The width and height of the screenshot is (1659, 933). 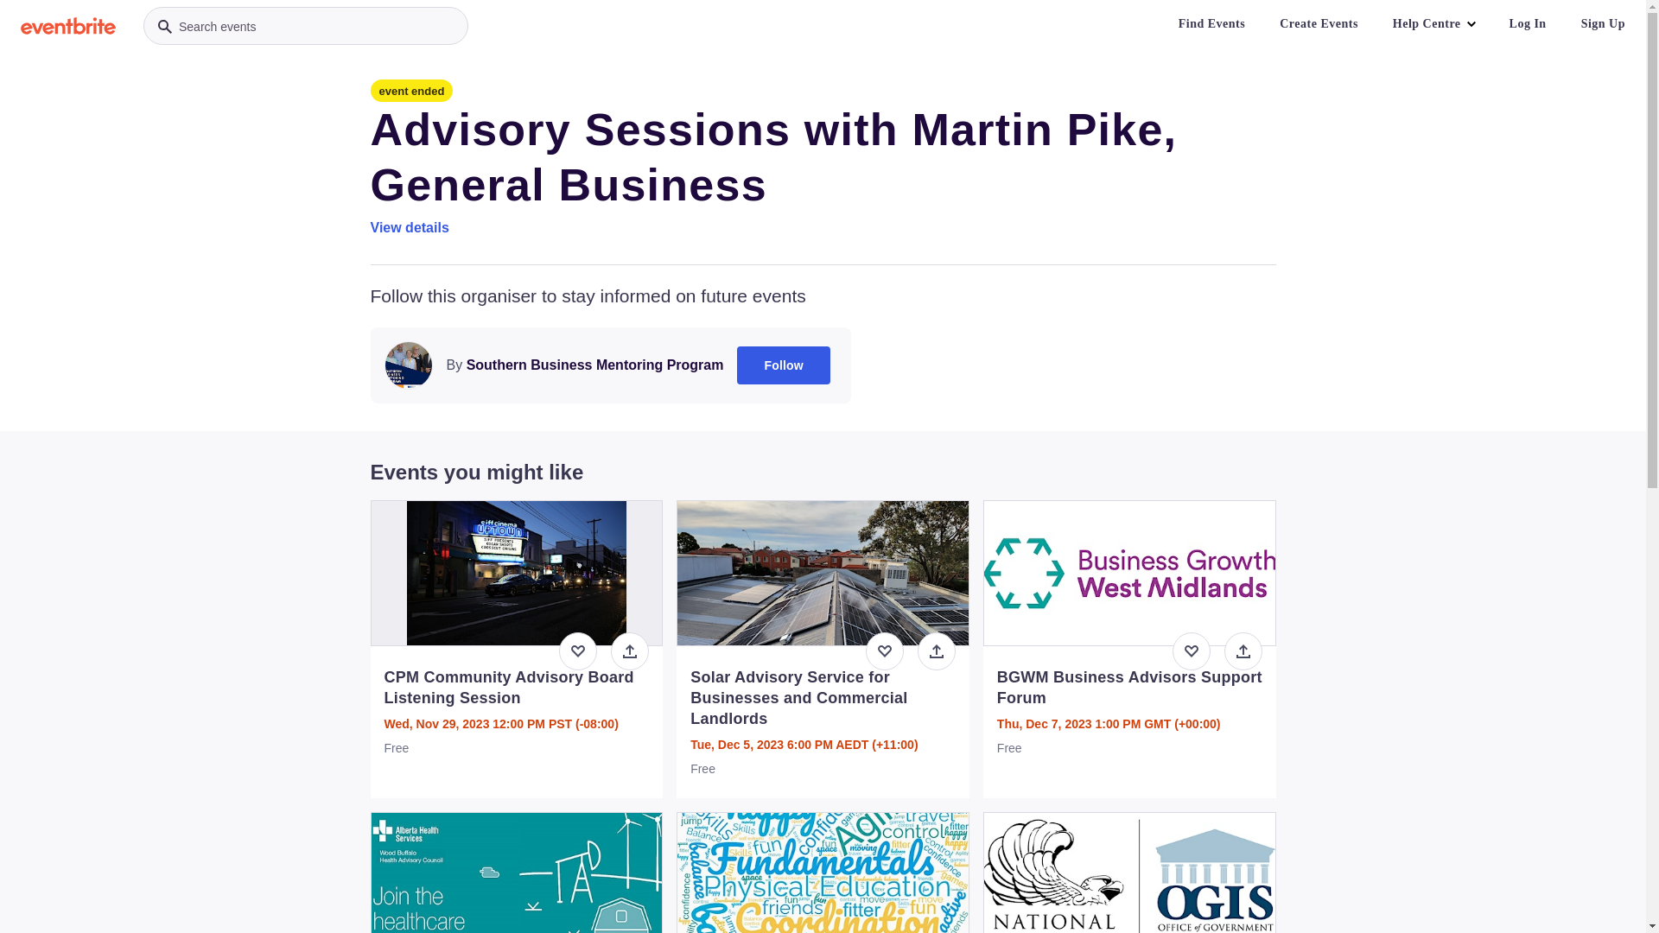 What do you see at coordinates (517, 688) in the screenshot?
I see `CPM Community Advisory Board Listening Session` at bounding box center [517, 688].